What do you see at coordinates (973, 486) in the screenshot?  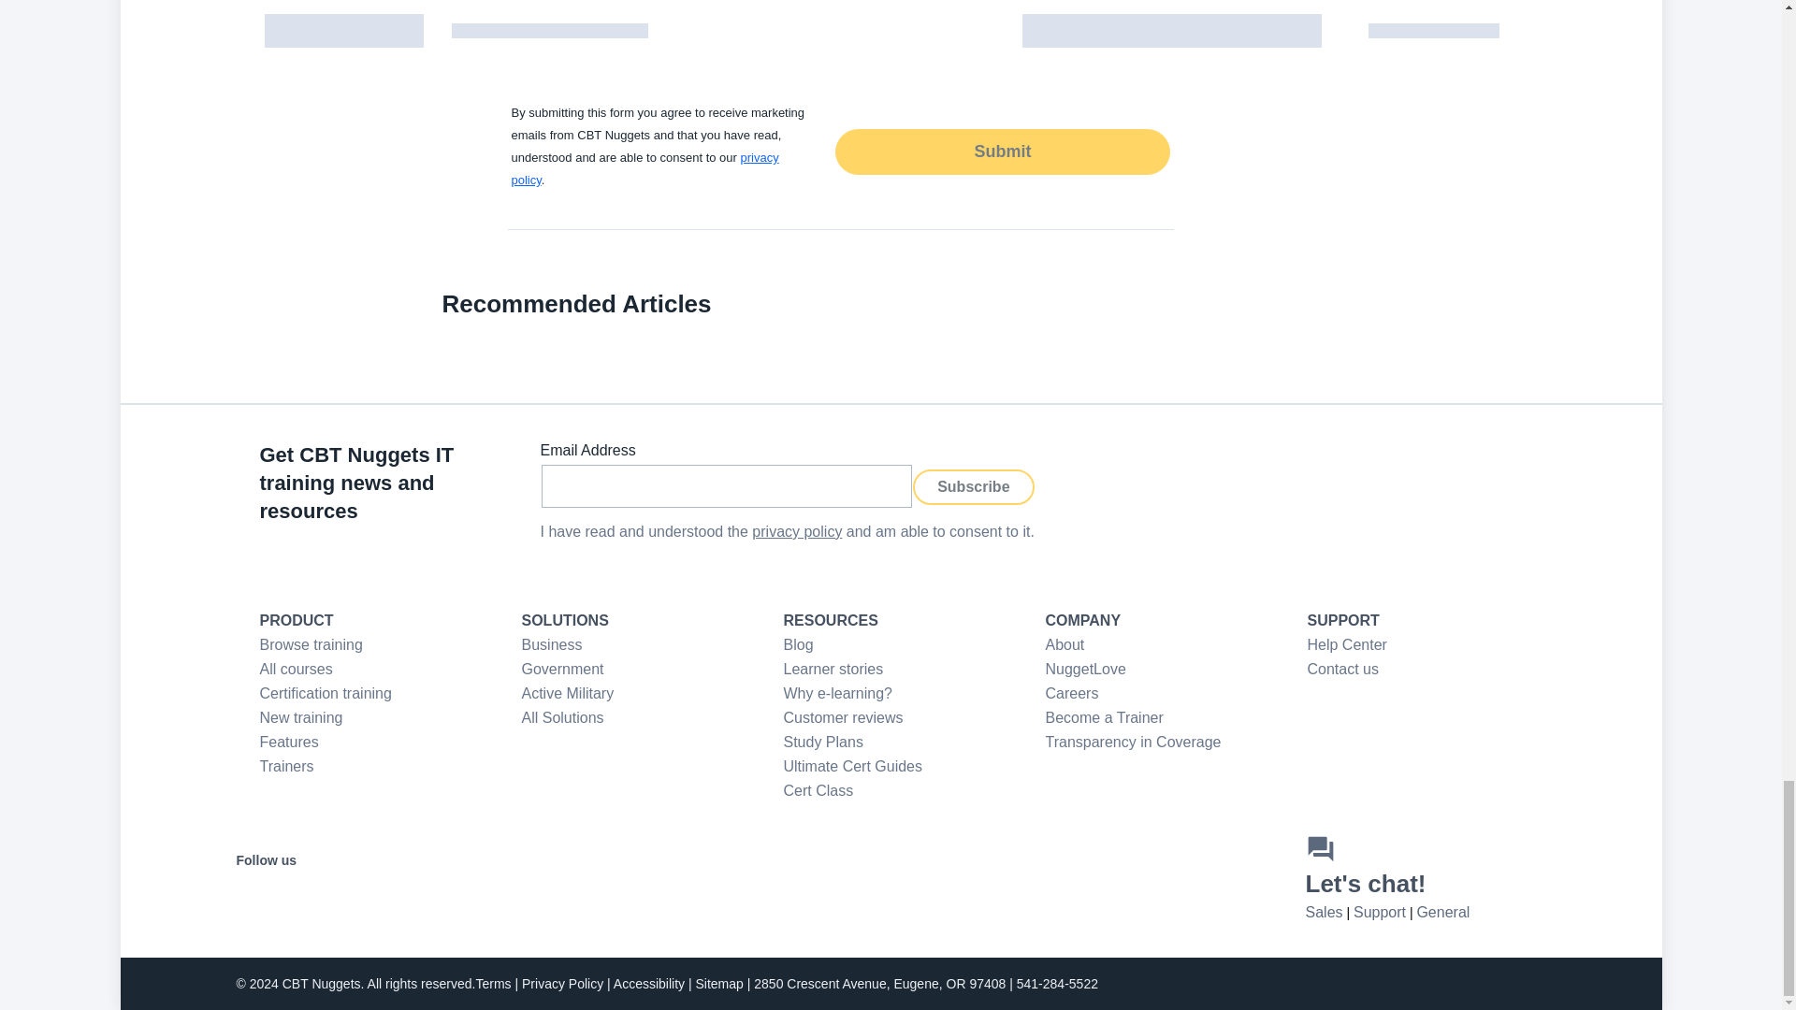 I see `Subscribe` at bounding box center [973, 486].